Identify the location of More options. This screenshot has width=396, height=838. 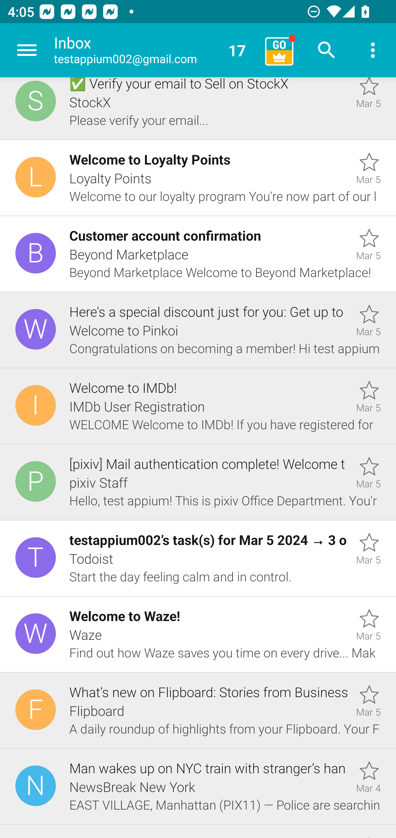
(373, 50).